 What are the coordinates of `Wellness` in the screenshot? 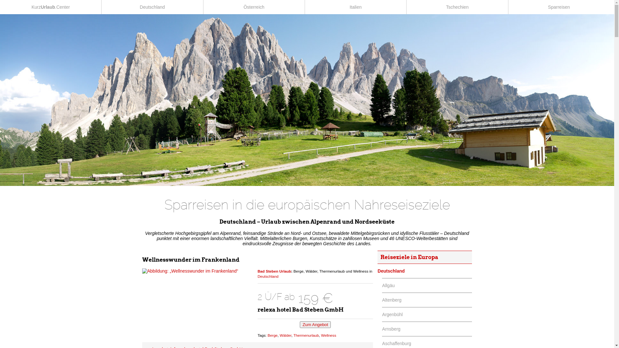 It's located at (329, 335).